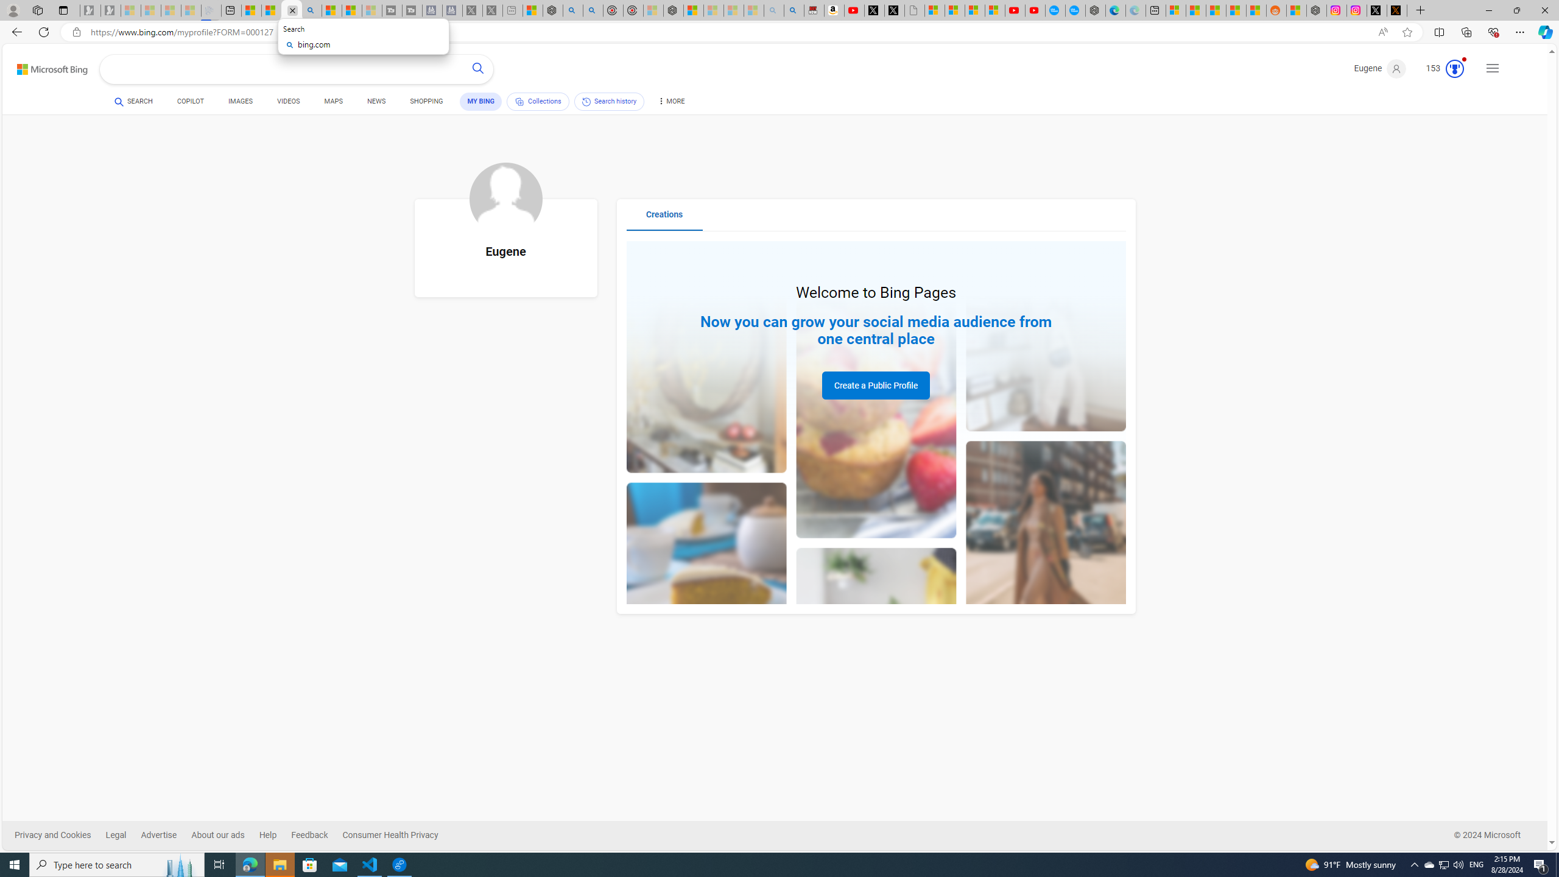  I want to click on Advertise, so click(166, 835).